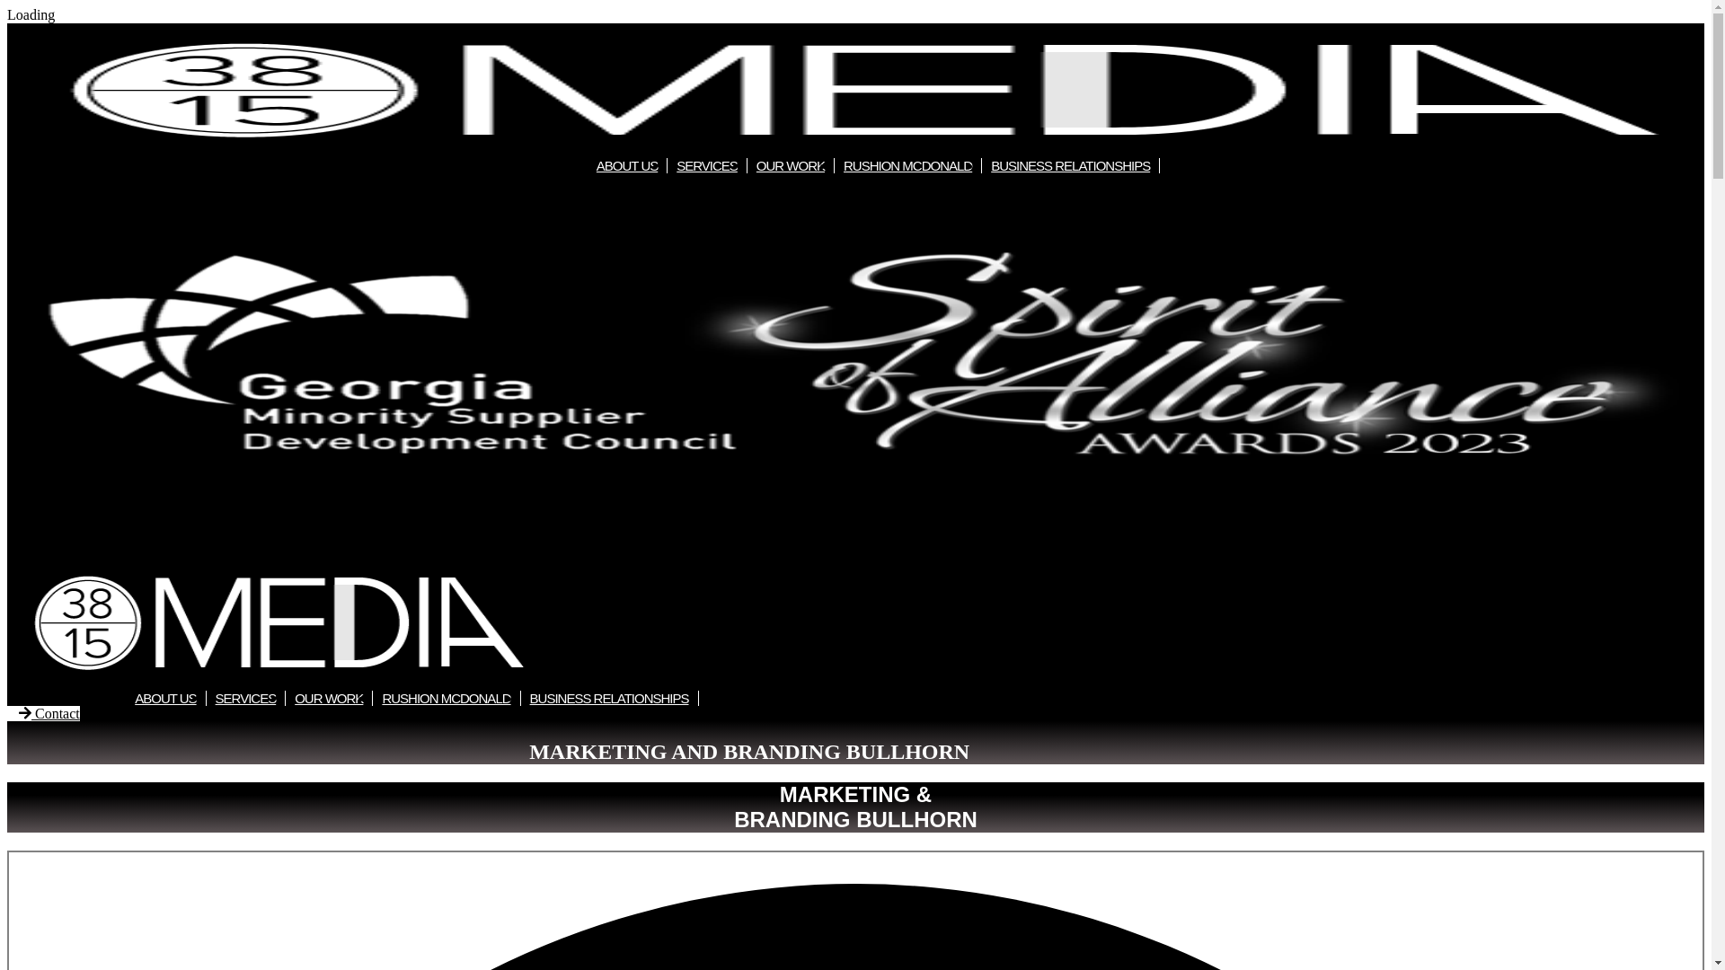  Describe the element at coordinates (447, 699) in the screenshot. I see `RUSHION MCDONALD` at that location.